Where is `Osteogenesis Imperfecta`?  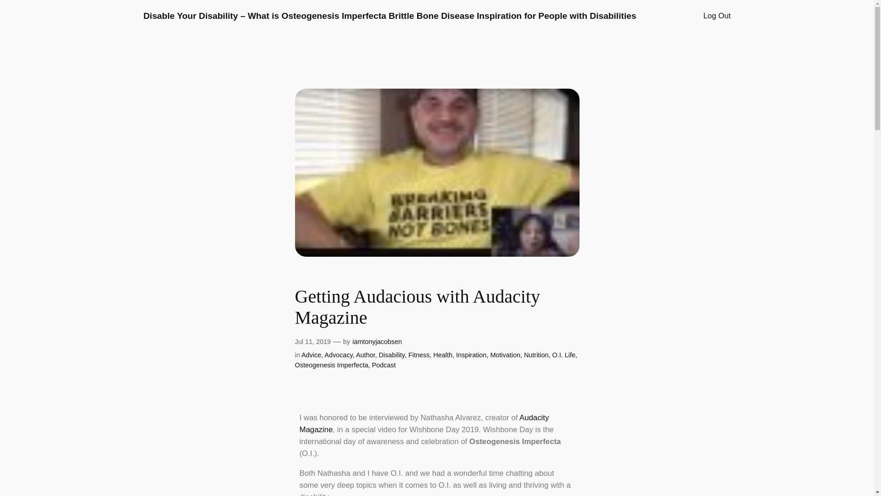 Osteogenesis Imperfecta is located at coordinates (331, 365).